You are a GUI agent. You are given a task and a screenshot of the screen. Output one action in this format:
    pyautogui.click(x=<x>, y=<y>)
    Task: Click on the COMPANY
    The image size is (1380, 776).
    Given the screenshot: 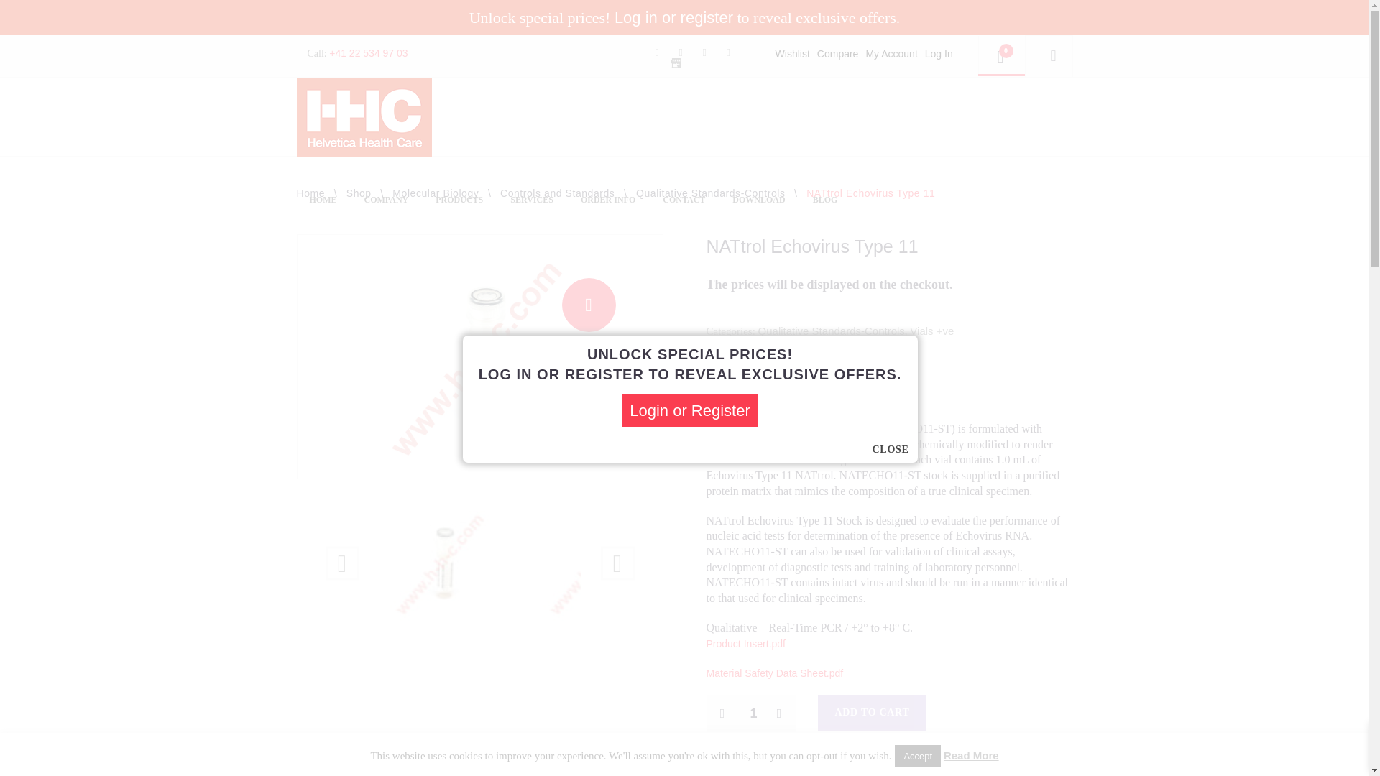 What is the action you would take?
    pyautogui.click(x=386, y=200)
    